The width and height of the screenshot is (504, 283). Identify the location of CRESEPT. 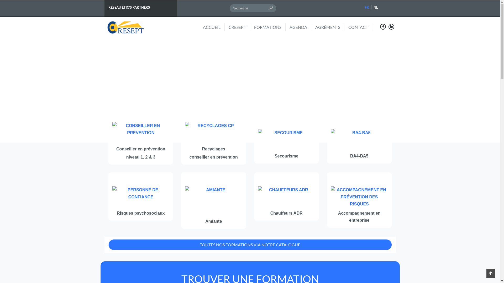
(239, 27).